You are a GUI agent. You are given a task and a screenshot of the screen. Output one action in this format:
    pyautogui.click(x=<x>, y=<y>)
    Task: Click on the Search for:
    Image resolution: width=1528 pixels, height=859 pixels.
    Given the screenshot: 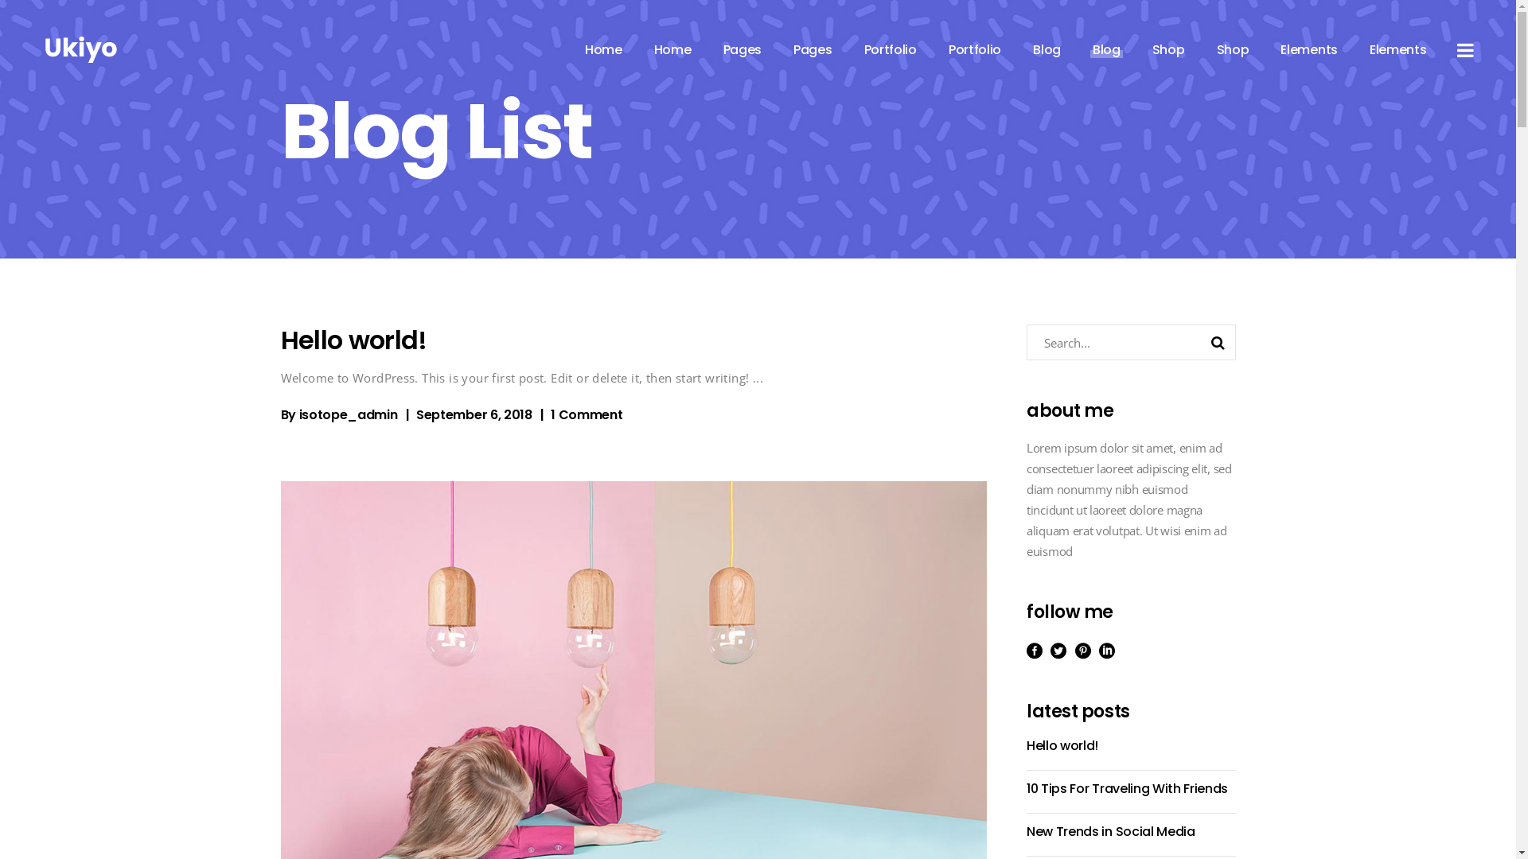 What is the action you would take?
    pyautogui.click(x=1114, y=342)
    